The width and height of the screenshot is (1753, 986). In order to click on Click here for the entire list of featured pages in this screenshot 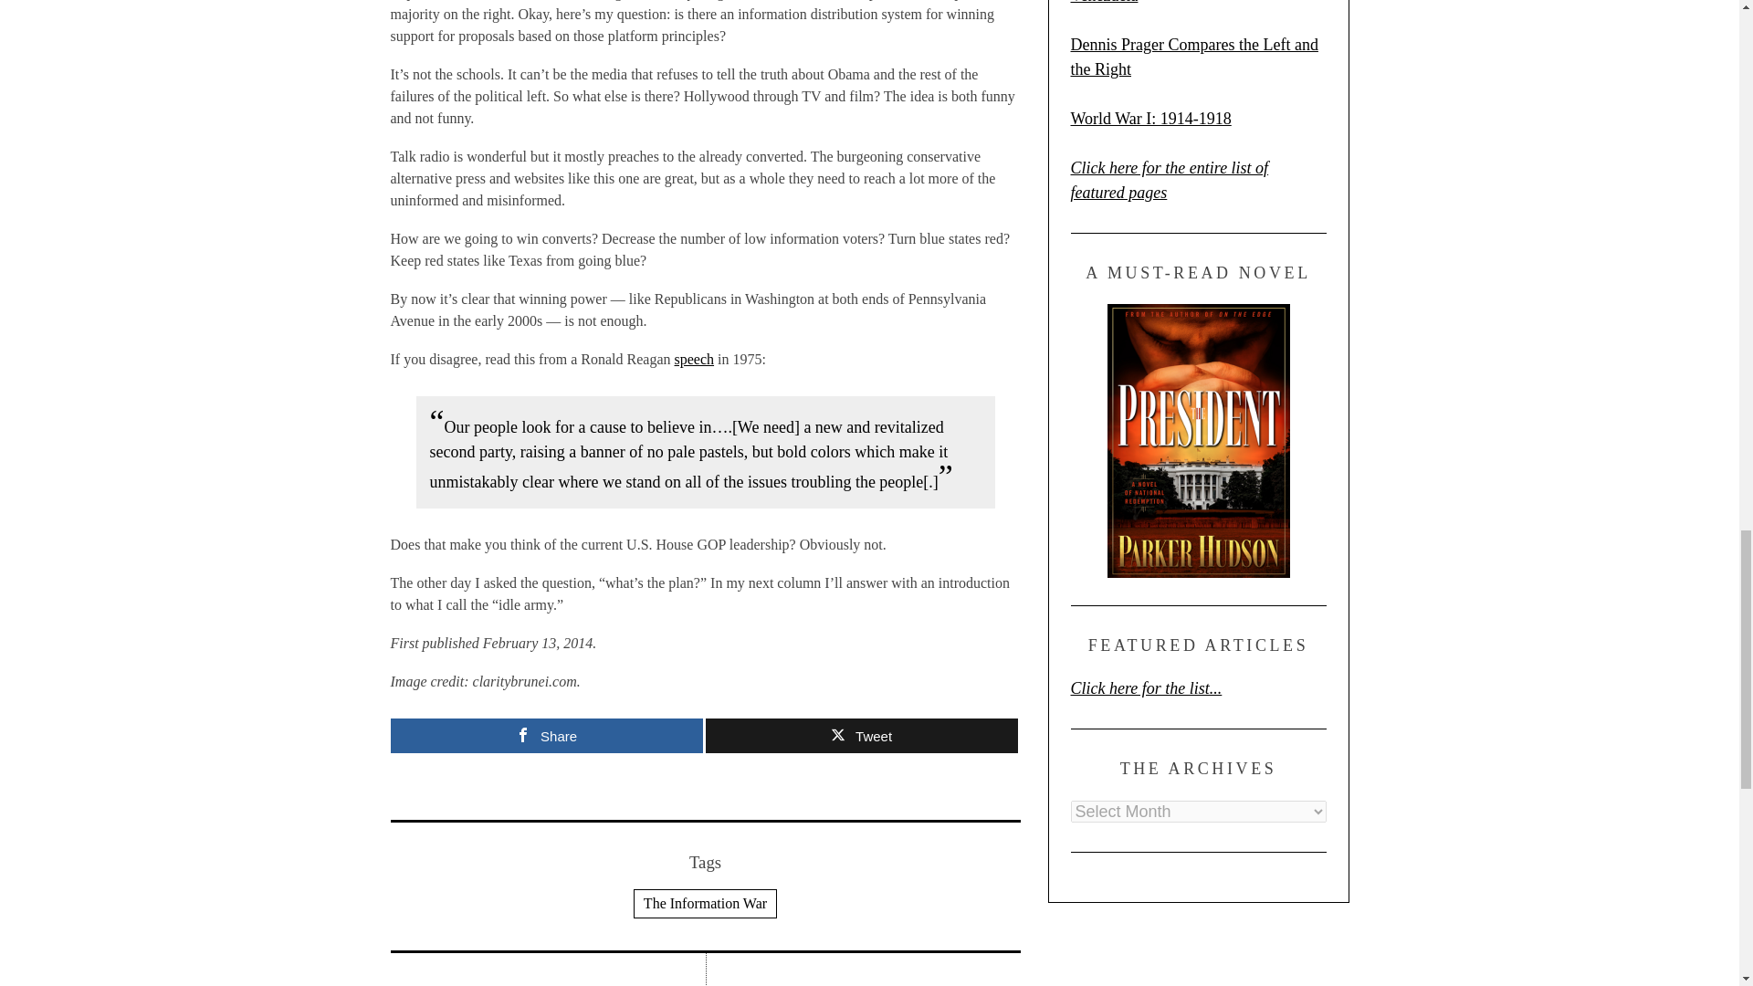, I will do `click(1169, 180)`.